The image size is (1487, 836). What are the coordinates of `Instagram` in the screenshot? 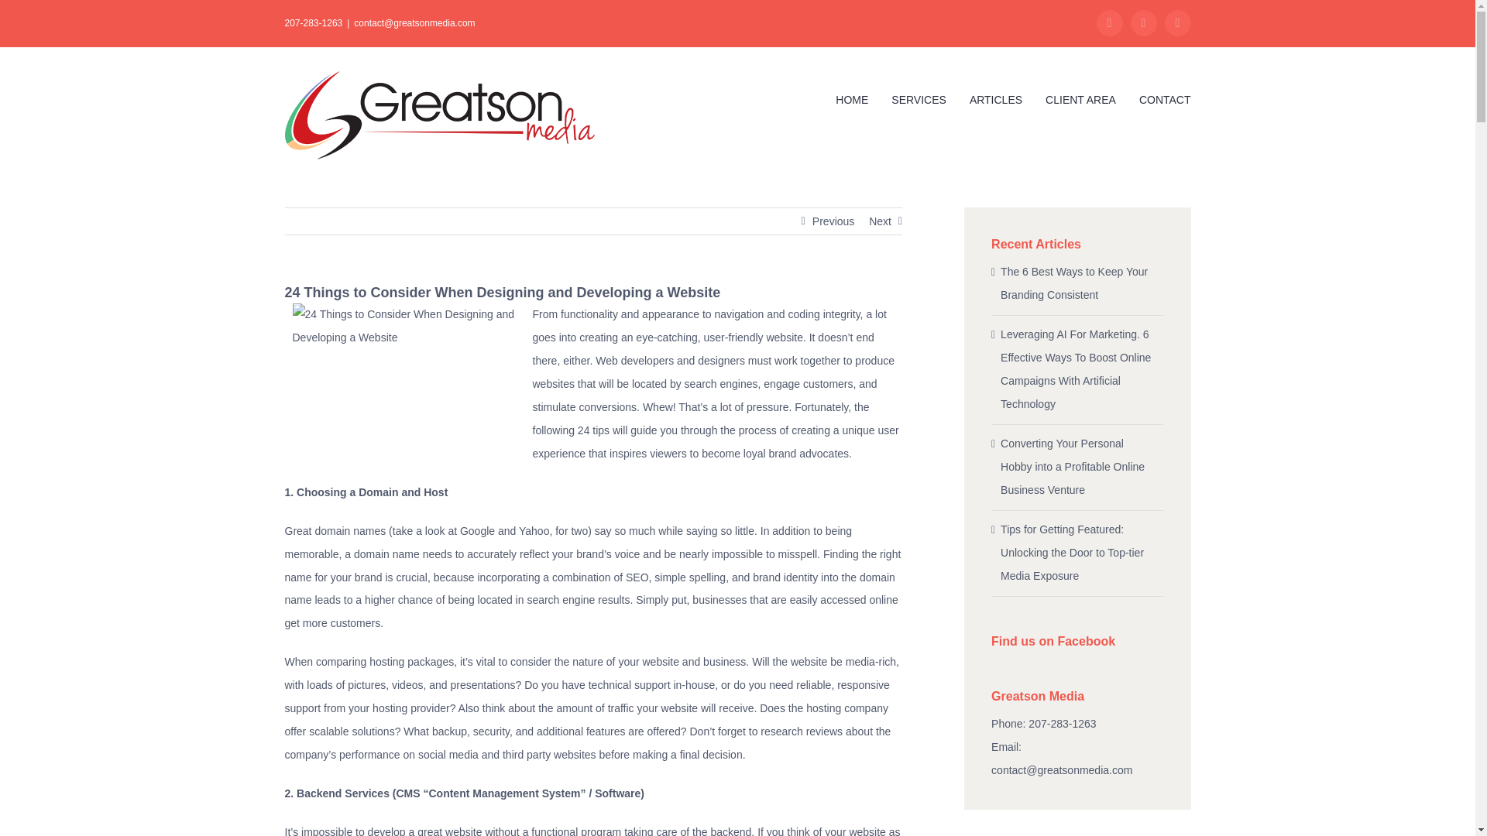 It's located at (1143, 23).